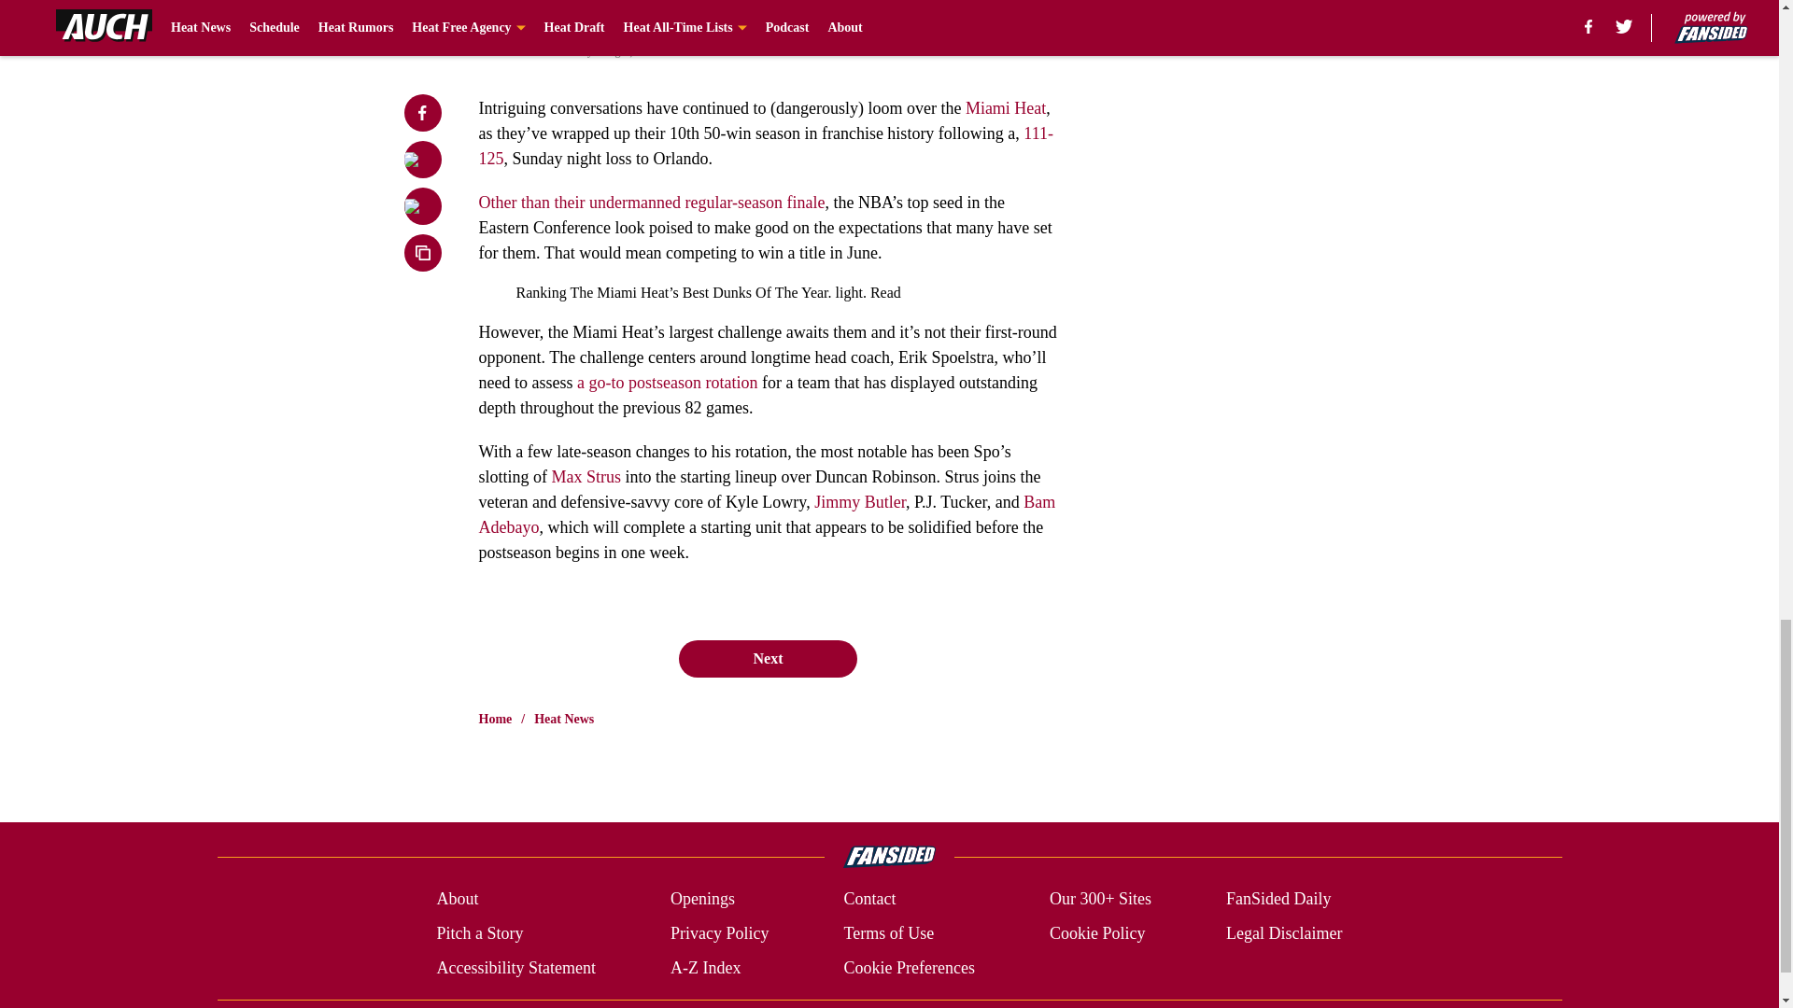 This screenshot has width=1793, height=1008. I want to click on Other than their undermanned regular-season finale, so click(652, 202).